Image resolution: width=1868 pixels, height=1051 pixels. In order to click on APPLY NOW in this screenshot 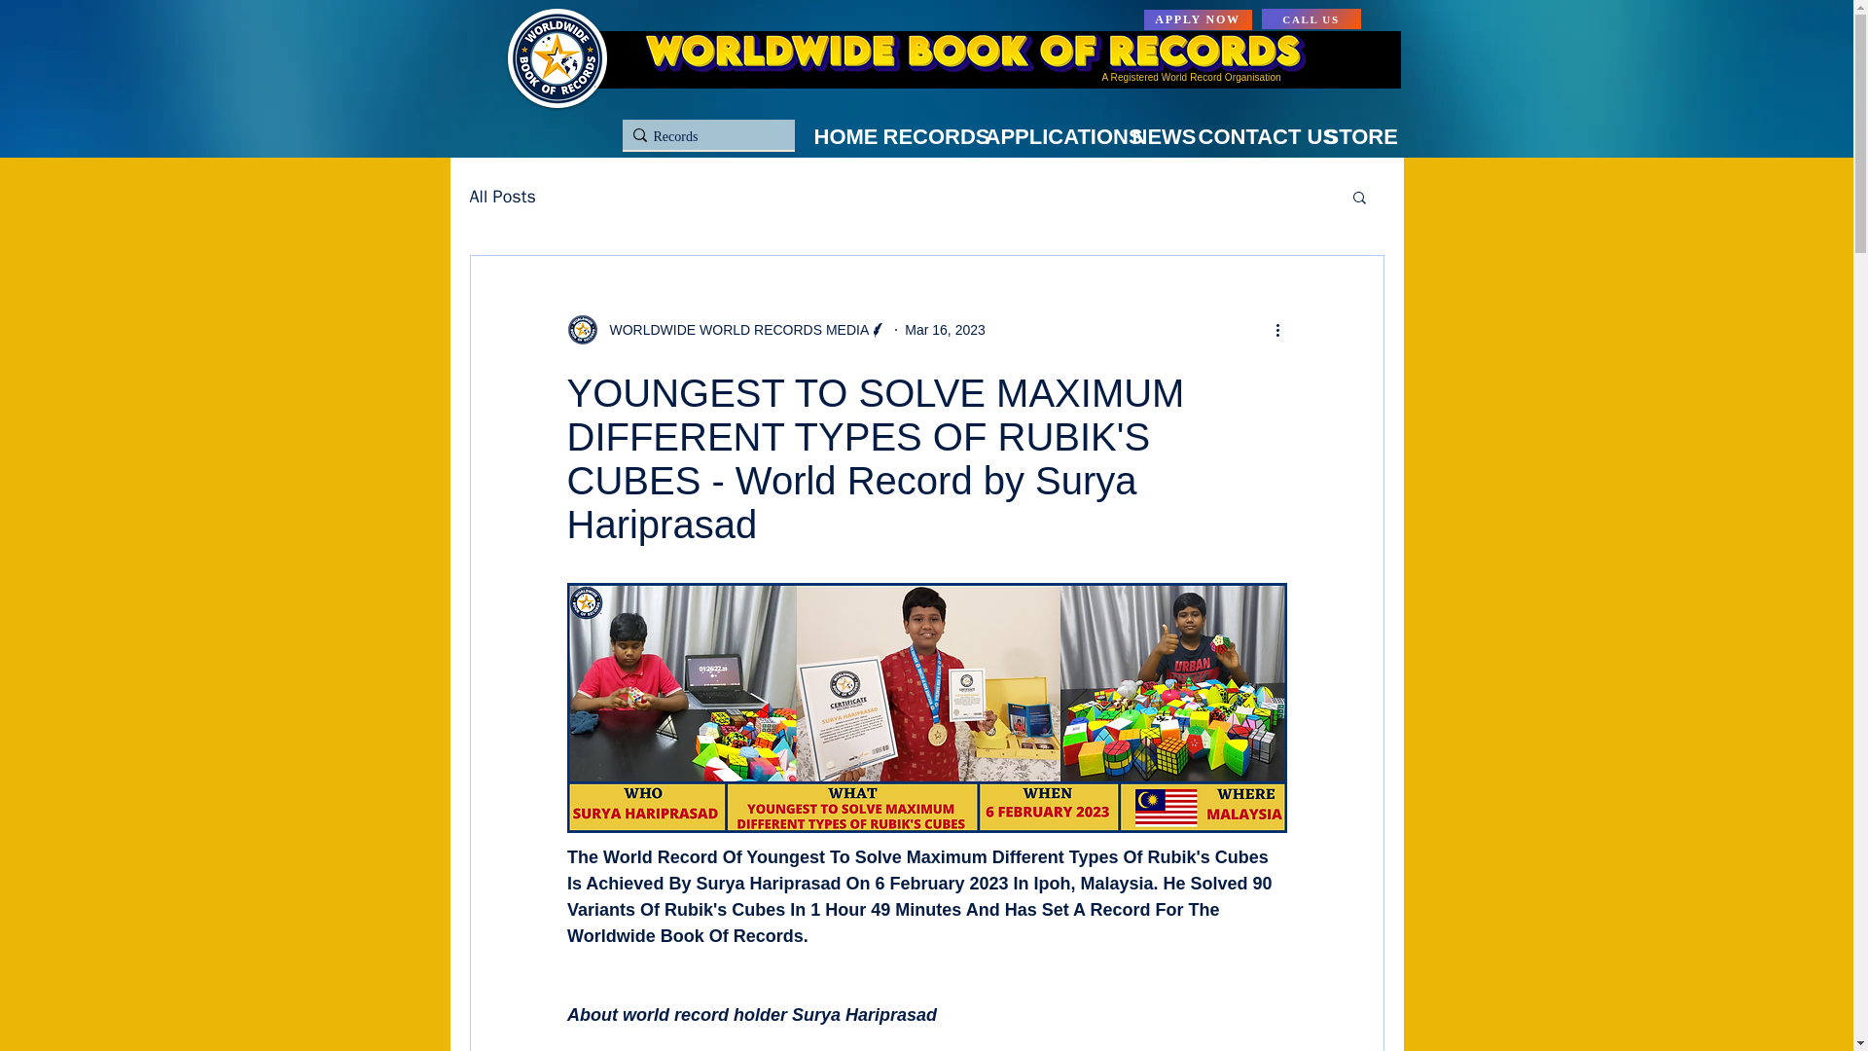, I will do `click(1197, 19)`.